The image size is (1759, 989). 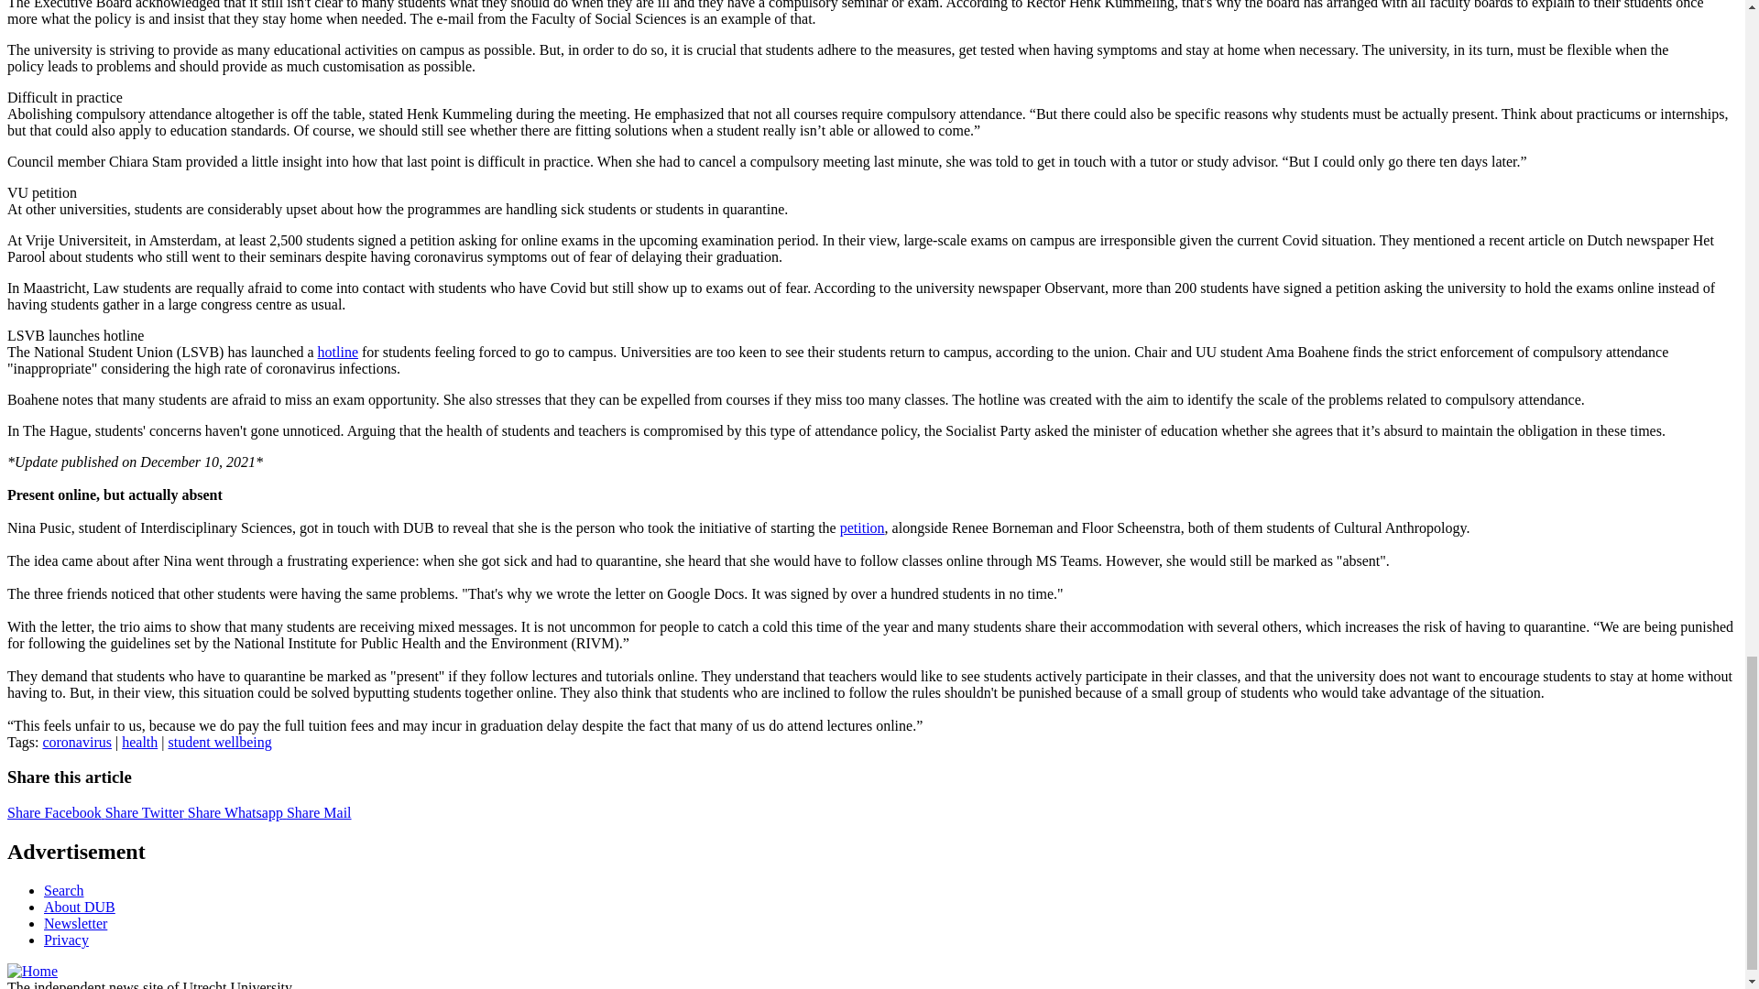 I want to click on Share Twitter, so click(x=147, y=813).